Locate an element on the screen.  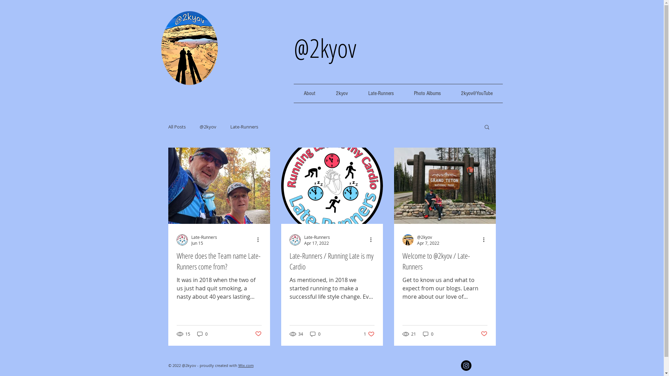
0 is located at coordinates (202, 334).